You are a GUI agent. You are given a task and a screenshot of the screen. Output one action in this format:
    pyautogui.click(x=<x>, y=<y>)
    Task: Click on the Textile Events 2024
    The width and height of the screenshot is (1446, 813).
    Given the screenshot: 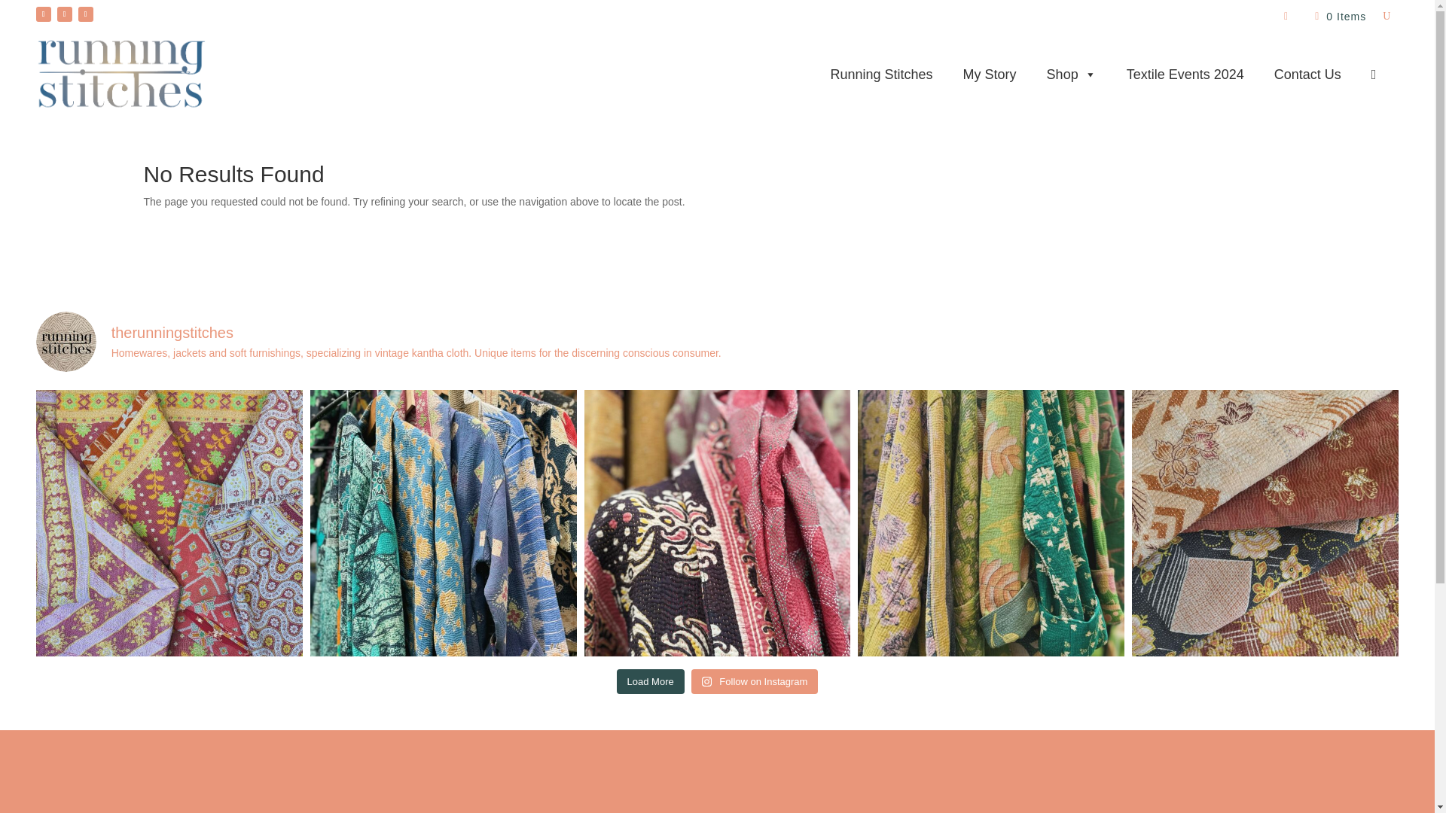 What is the action you would take?
    pyautogui.click(x=1185, y=74)
    